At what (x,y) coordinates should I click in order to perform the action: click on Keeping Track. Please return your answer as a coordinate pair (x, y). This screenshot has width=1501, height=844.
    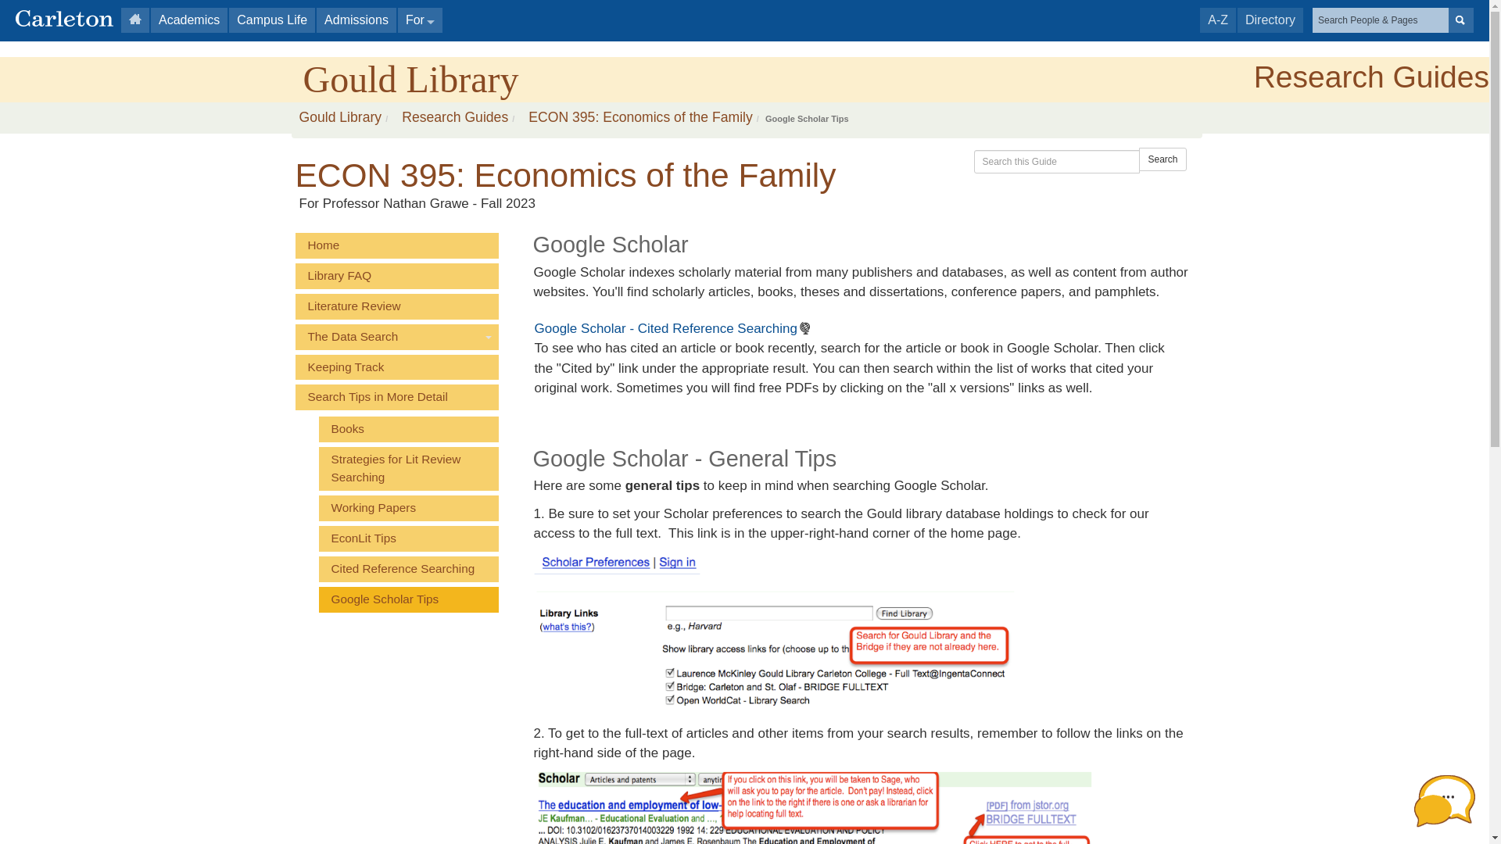
    Looking at the image, I should click on (397, 367).